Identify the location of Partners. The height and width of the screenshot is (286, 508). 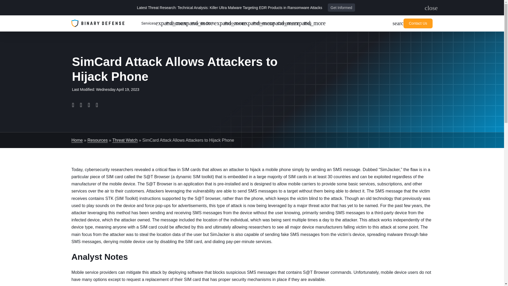
(288, 23).